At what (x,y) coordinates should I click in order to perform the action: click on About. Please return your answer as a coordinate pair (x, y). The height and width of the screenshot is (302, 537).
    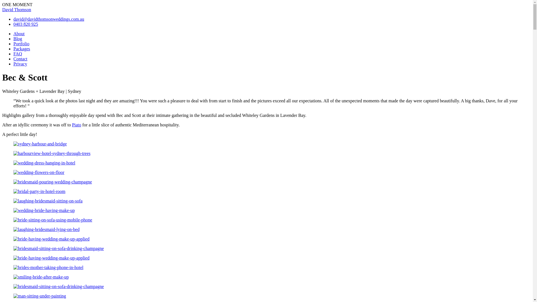
    Looking at the image, I should click on (19, 34).